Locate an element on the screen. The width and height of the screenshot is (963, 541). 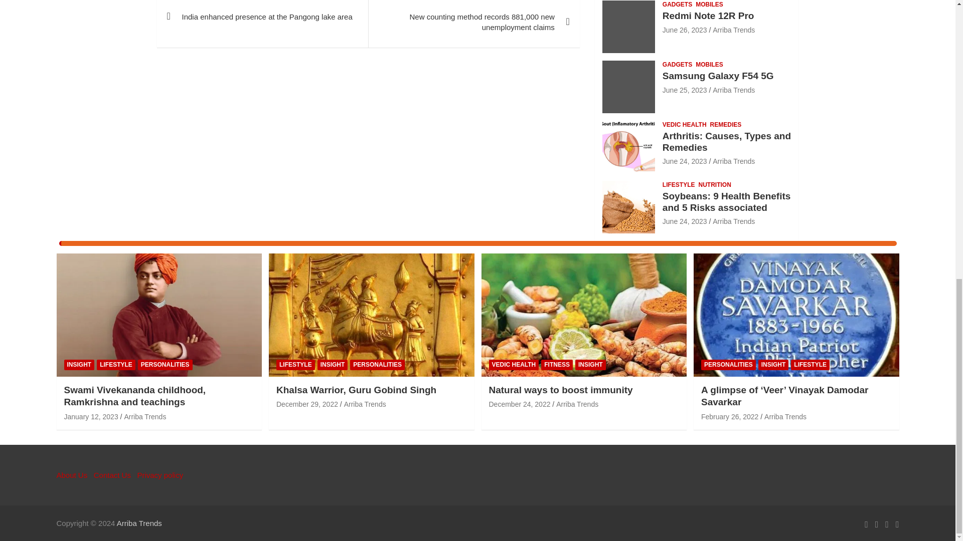
New counting method records 881,000 new unemployment claims is located at coordinates (473, 24).